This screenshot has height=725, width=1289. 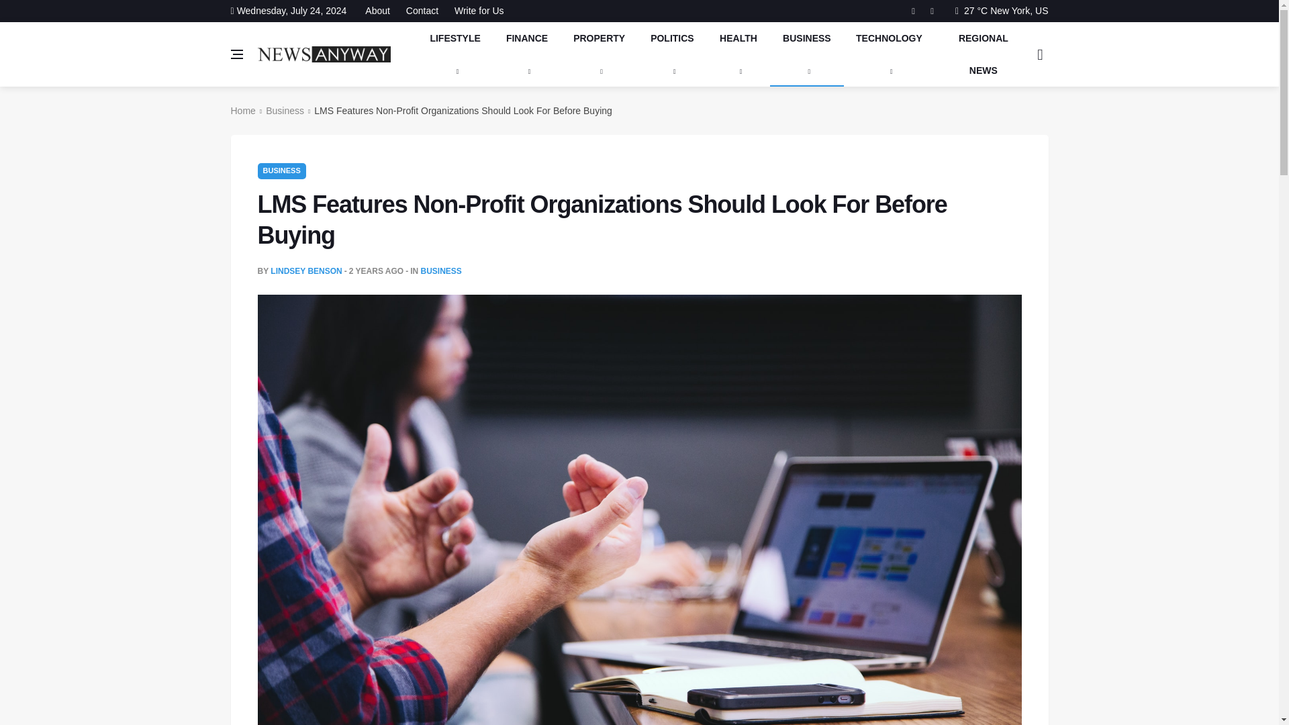 What do you see at coordinates (243, 110) in the screenshot?
I see `Home` at bounding box center [243, 110].